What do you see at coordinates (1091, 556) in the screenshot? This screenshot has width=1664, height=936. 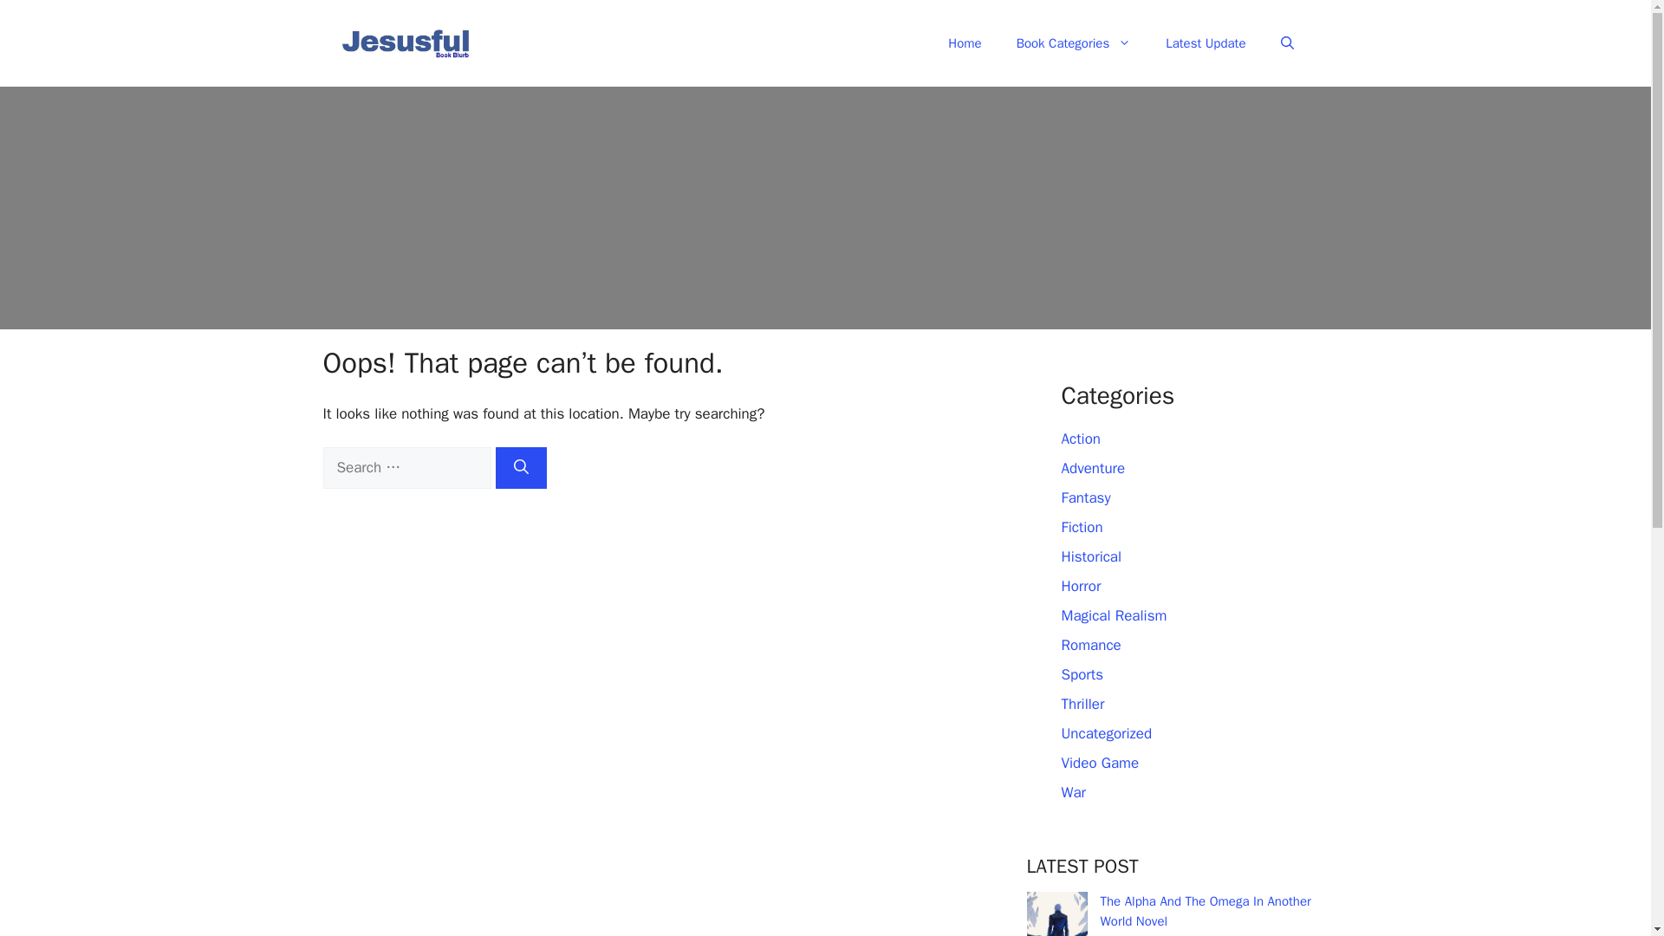 I see `Historical` at bounding box center [1091, 556].